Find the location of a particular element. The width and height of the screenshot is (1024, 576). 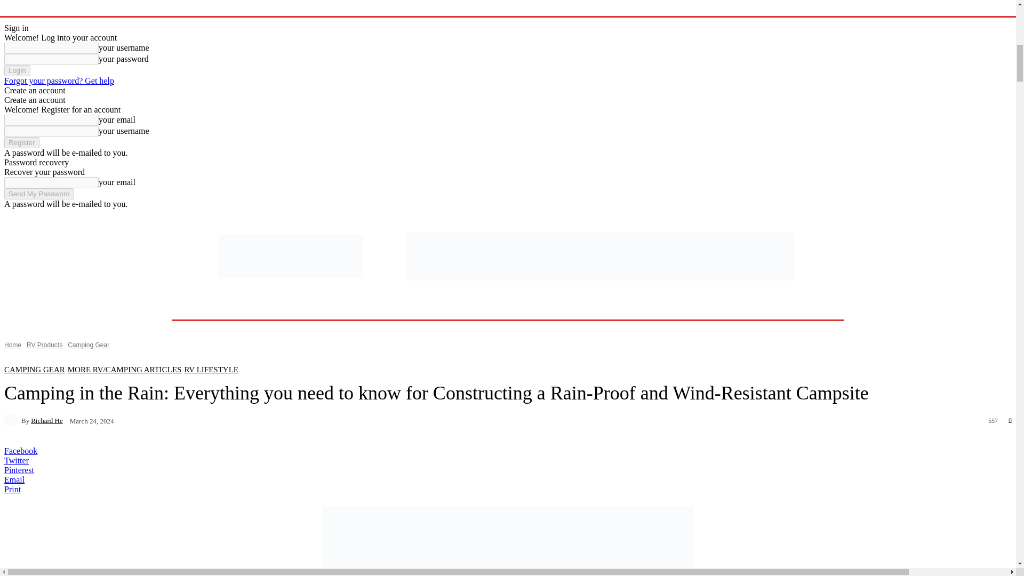

Register is located at coordinates (21, 142).